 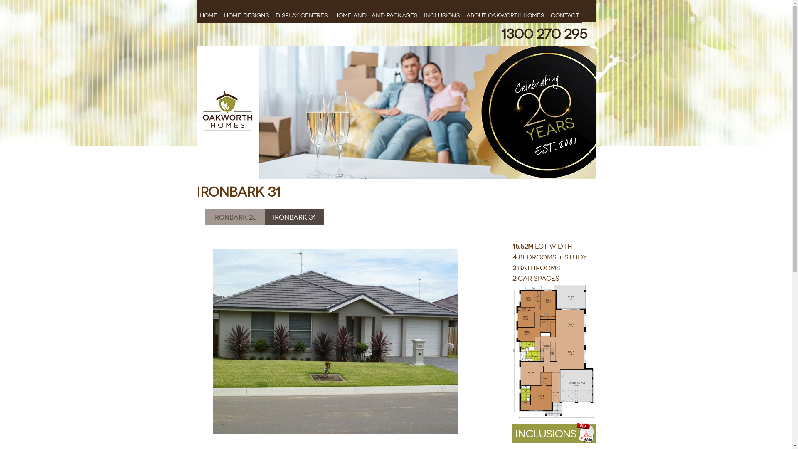 I want to click on 1300 270 295, so click(x=544, y=34).